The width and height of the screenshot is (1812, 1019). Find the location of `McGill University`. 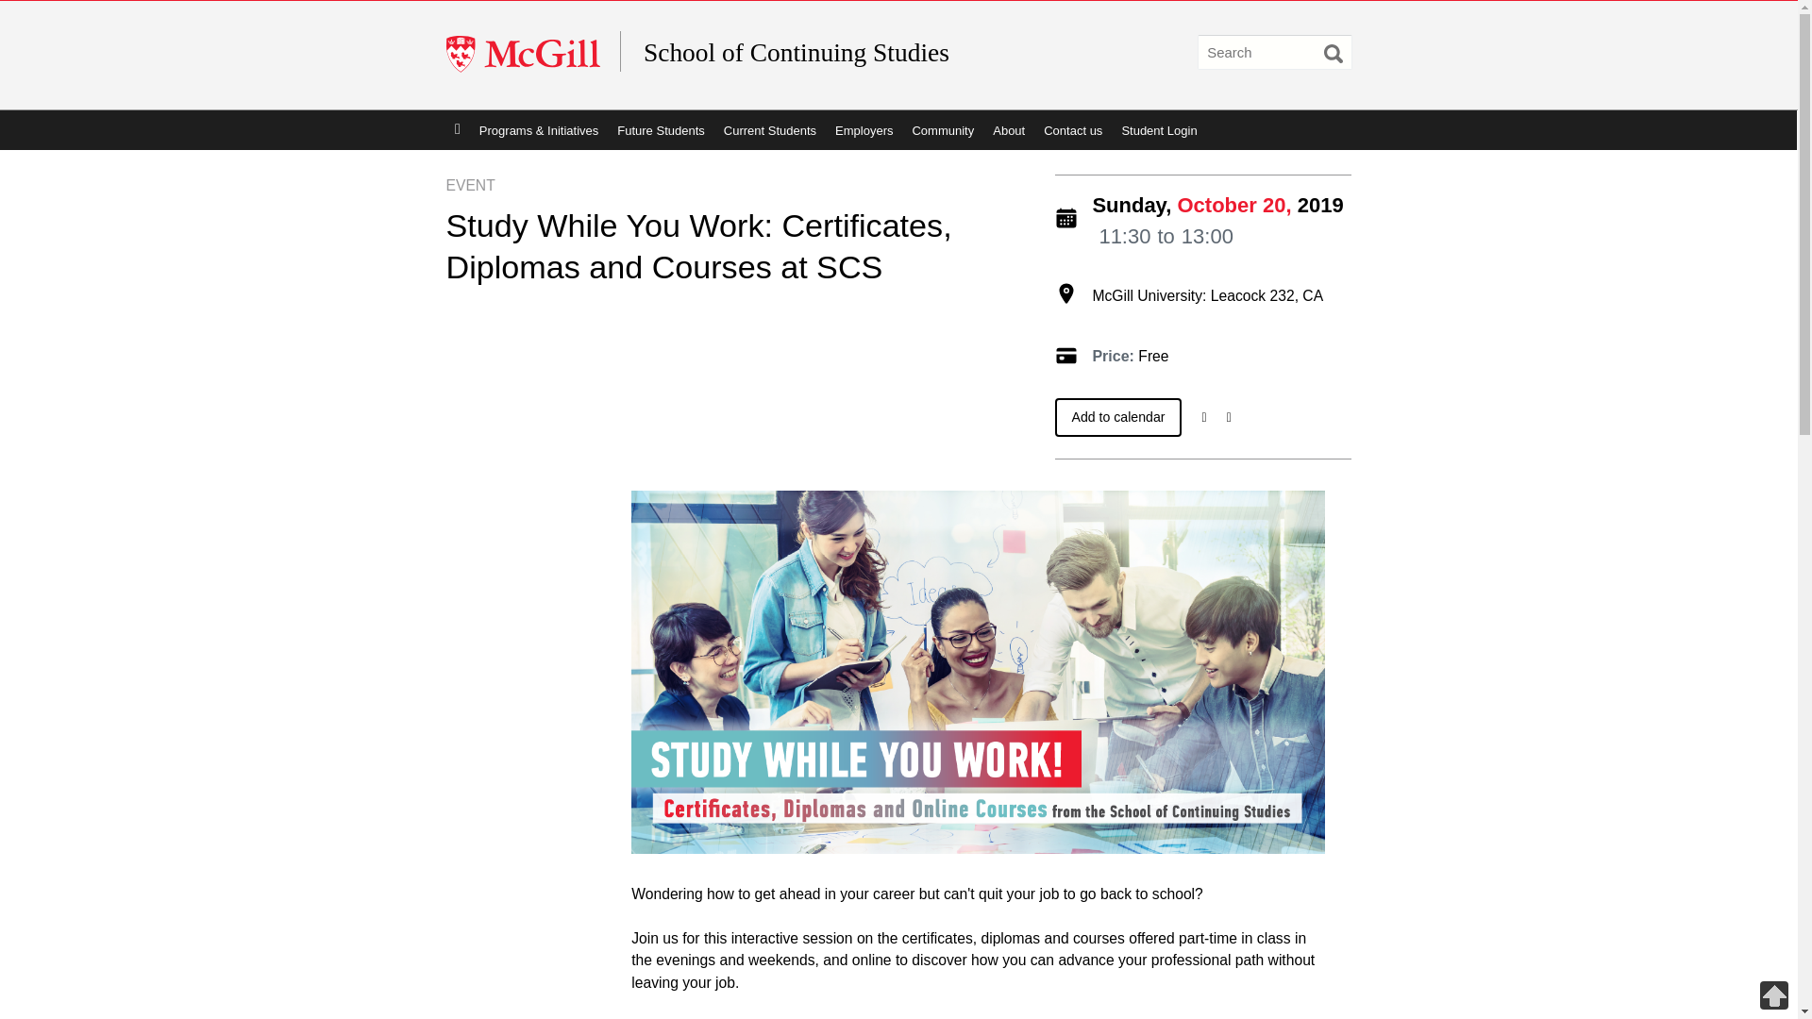

McGill University is located at coordinates (532, 55).